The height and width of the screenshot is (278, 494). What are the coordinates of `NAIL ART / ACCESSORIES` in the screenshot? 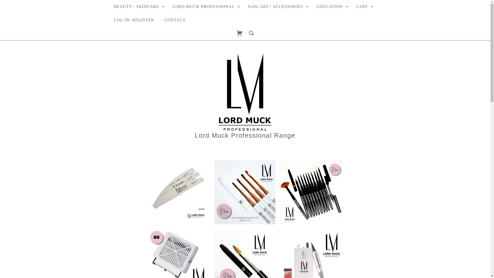 It's located at (277, 7).